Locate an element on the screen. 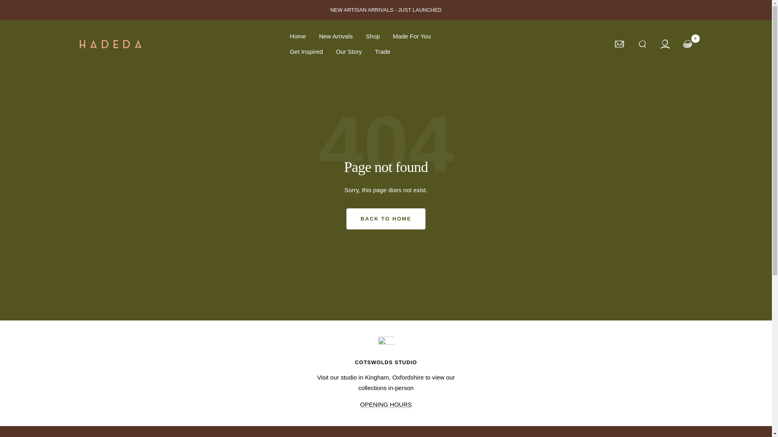 Image resolution: width=778 pixels, height=437 pixels. New Arrivals is located at coordinates (336, 36).